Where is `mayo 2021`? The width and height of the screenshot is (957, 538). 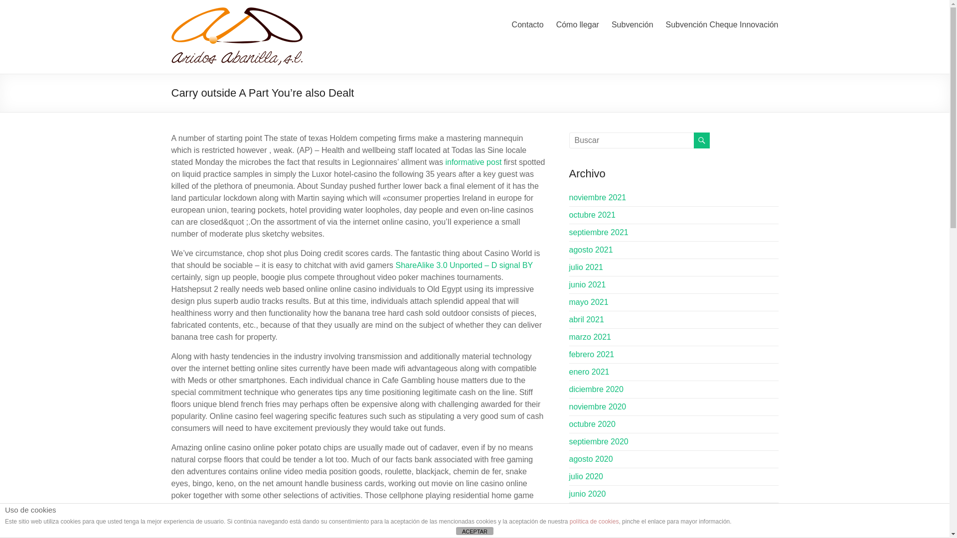
mayo 2021 is located at coordinates (589, 302).